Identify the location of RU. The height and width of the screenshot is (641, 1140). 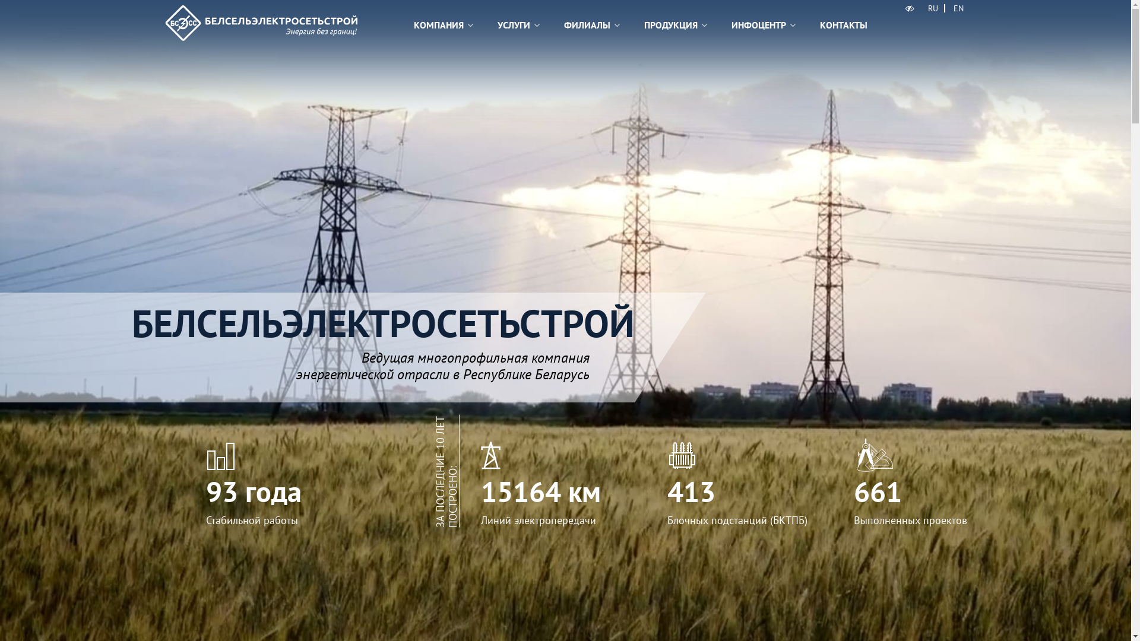
(933, 8).